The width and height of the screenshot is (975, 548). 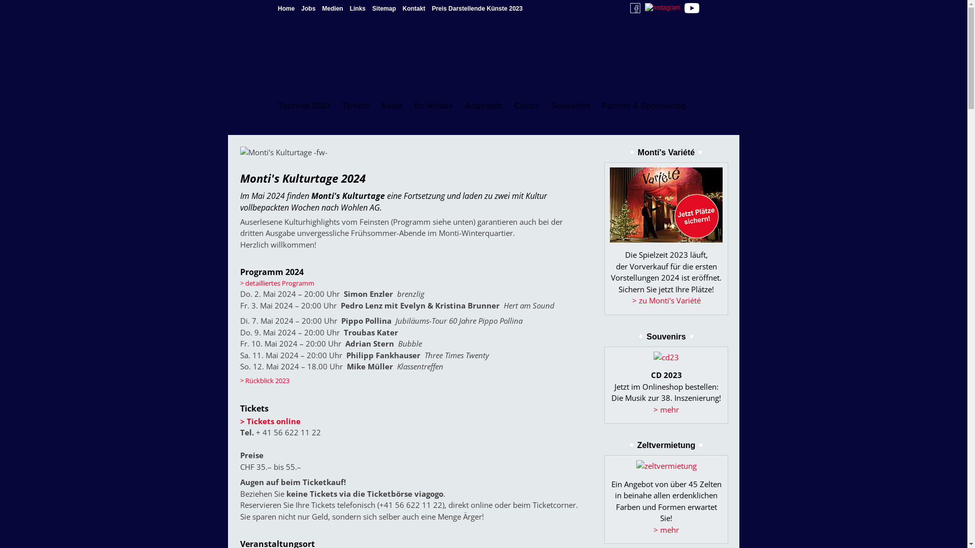 I want to click on Tickets, so click(x=355, y=100).